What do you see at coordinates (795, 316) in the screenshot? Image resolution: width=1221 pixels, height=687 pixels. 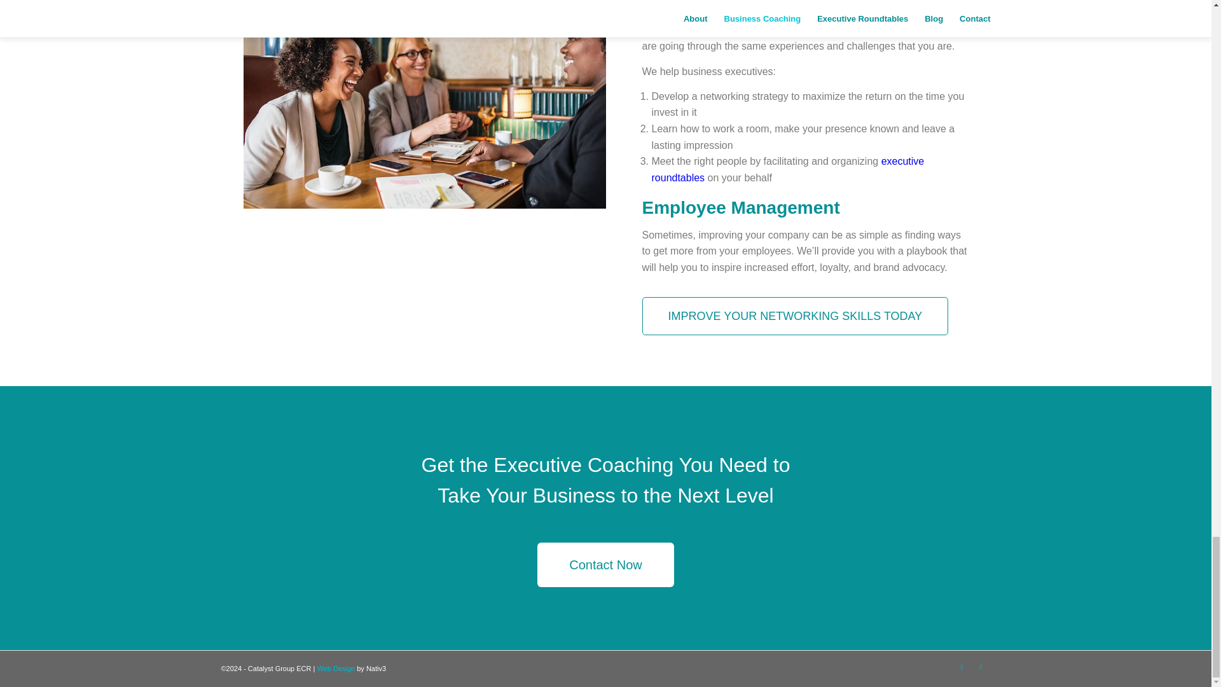 I see `IMPROVE YOUR NETWORKING SKILLS TODAY` at bounding box center [795, 316].